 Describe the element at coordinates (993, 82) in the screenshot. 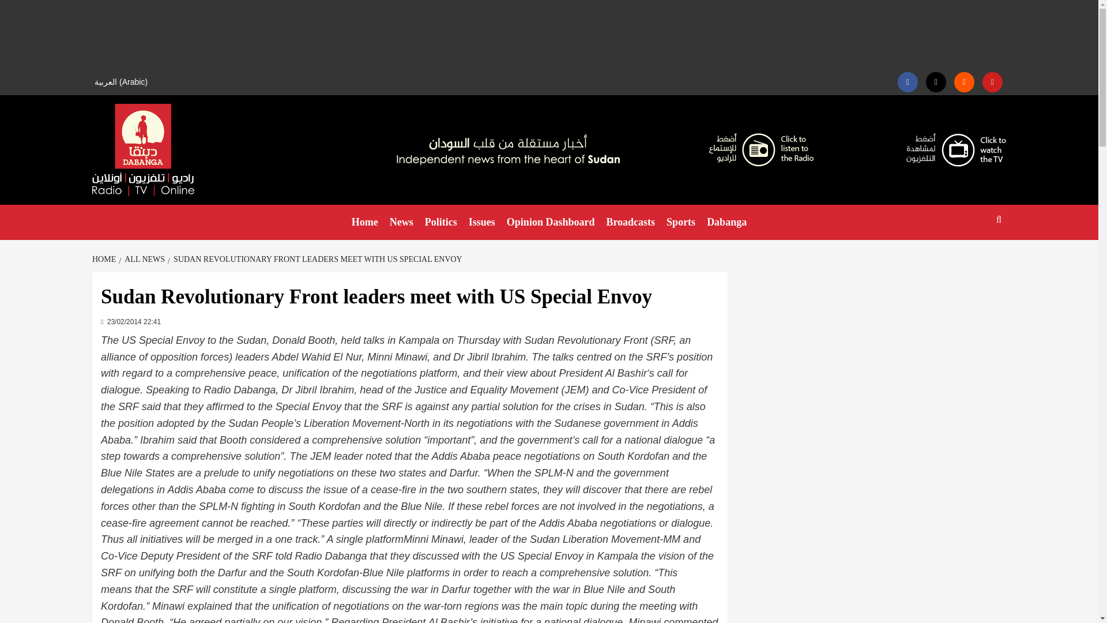

I see `Youtube` at that location.